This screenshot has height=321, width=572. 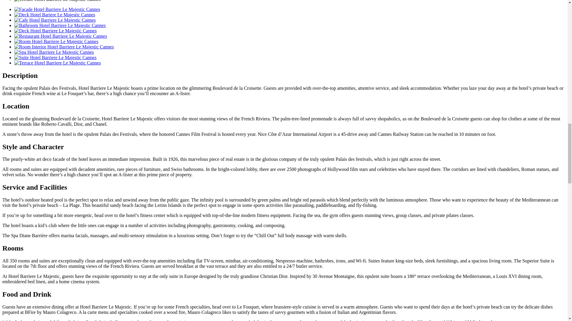 What do you see at coordinates (55, 57) in the screenshot?
I see `Open Slide` at bounding box center [55, 57].